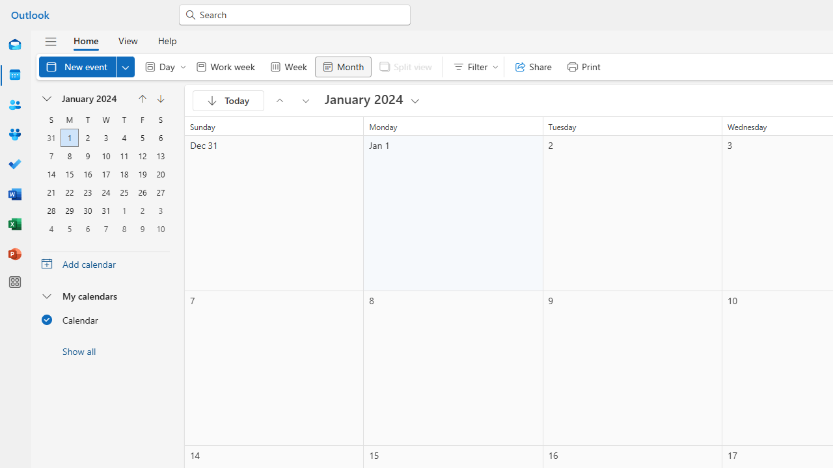 The height and width of the screenshot is (468, 833). What do you see at coordinates (124, 120) in the screenshot?
I see `Thursday` at bounding box center [124, 120].